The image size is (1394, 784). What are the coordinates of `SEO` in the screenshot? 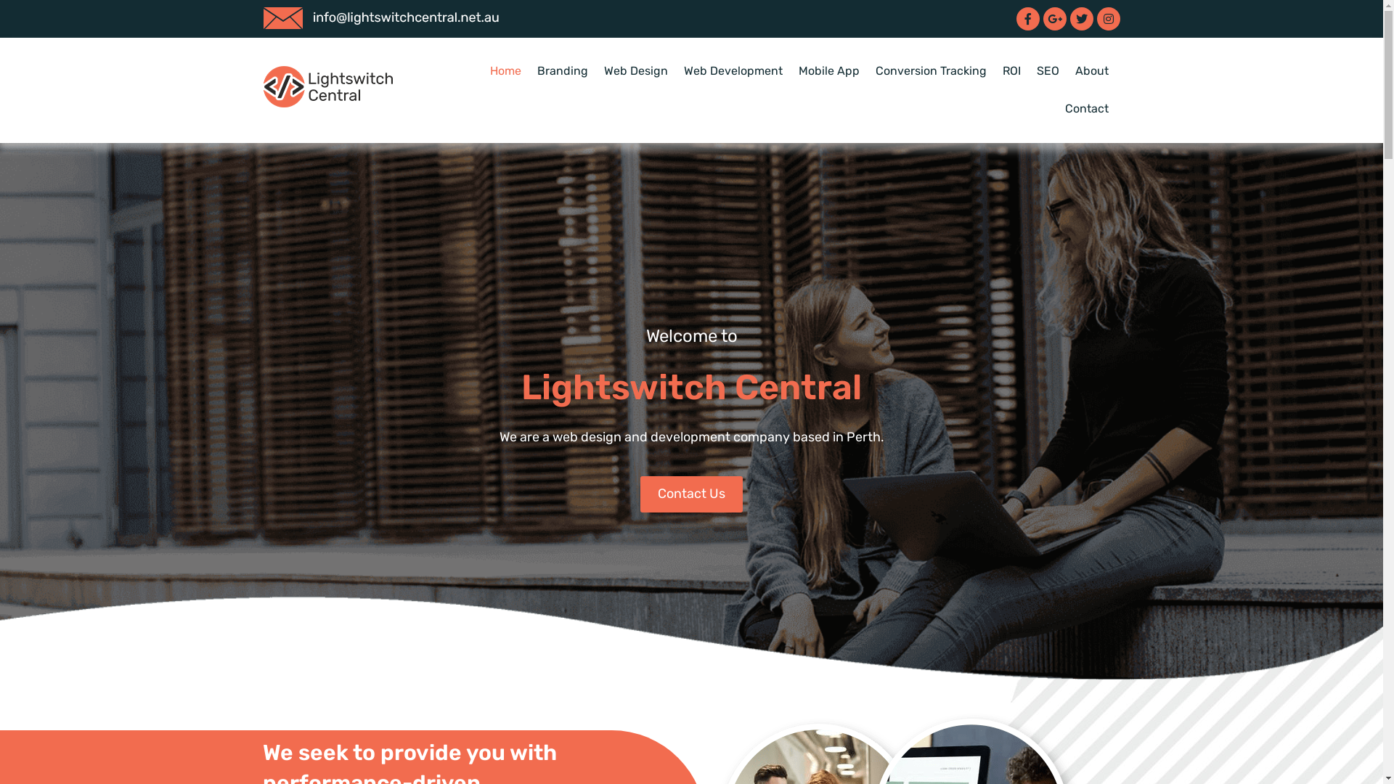 It's located at (1048, 71).